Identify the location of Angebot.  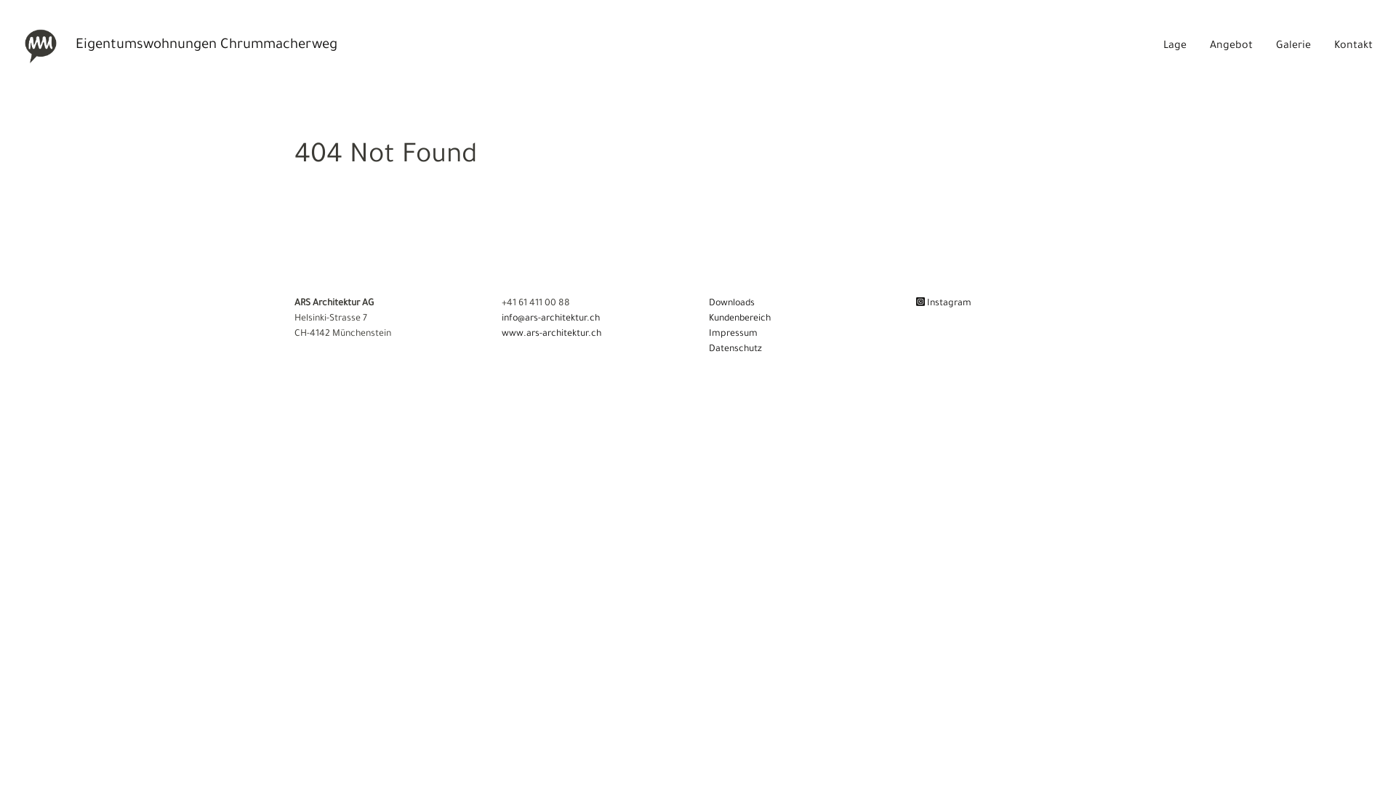
(1232, 47).